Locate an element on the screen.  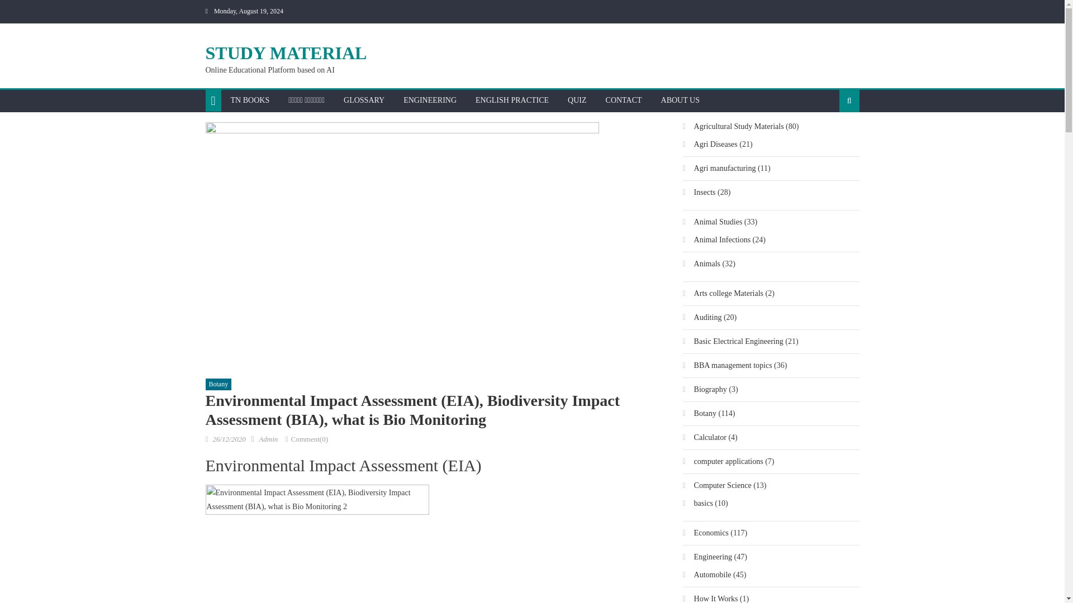
Search is located at coordinates (832, 136).